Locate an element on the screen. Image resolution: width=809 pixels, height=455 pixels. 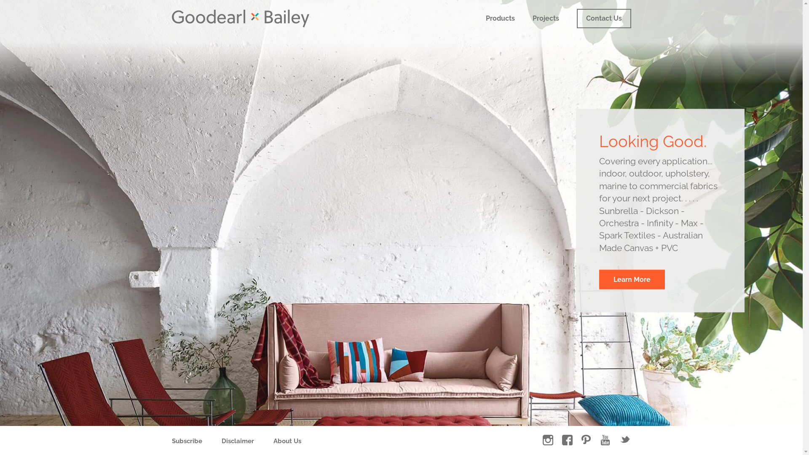
About Us is located at coordinates (287, 441).